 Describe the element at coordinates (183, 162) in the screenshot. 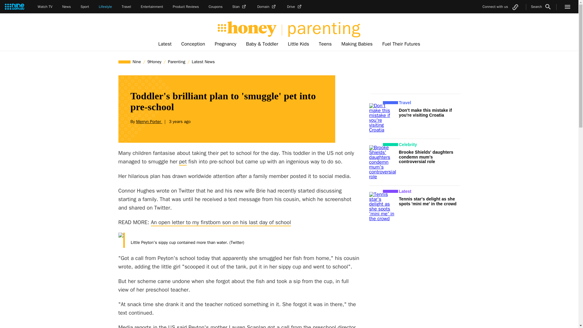

I see `pet` at that location.